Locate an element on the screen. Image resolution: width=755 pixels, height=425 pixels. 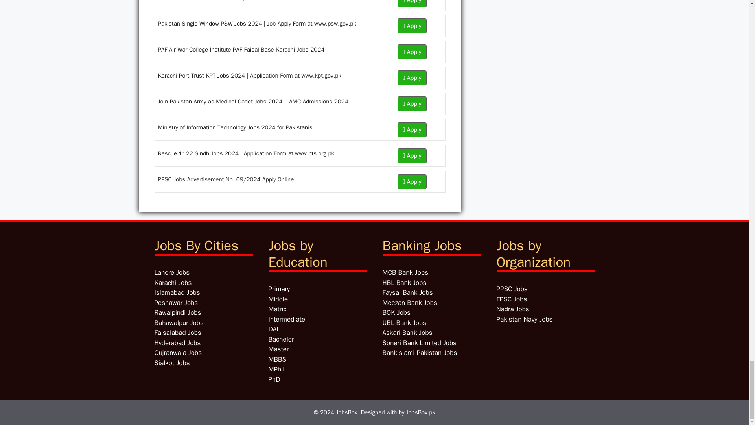
Jobs in Karachi is located at coordinates (173, 283).